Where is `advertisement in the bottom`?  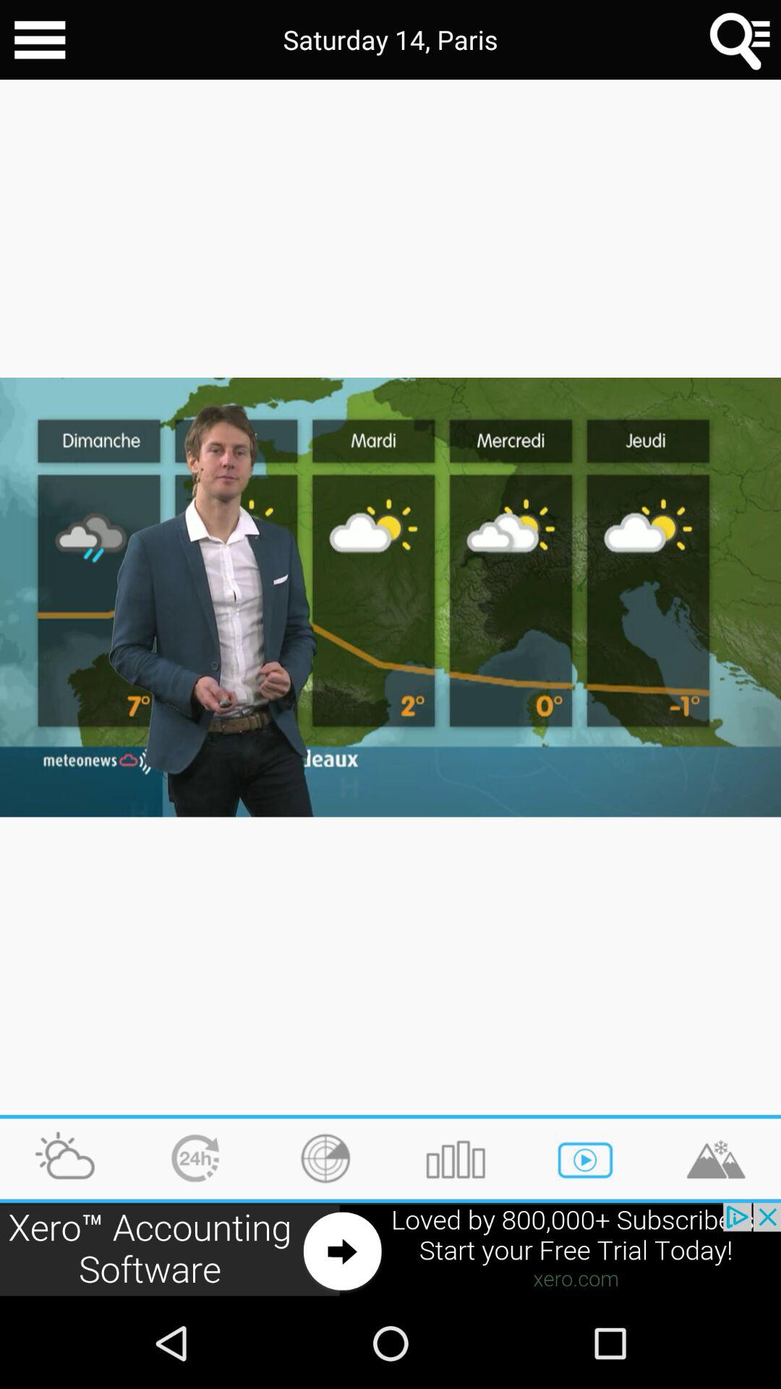
advertisement in the bottom is located at coordinates (390, 1250).